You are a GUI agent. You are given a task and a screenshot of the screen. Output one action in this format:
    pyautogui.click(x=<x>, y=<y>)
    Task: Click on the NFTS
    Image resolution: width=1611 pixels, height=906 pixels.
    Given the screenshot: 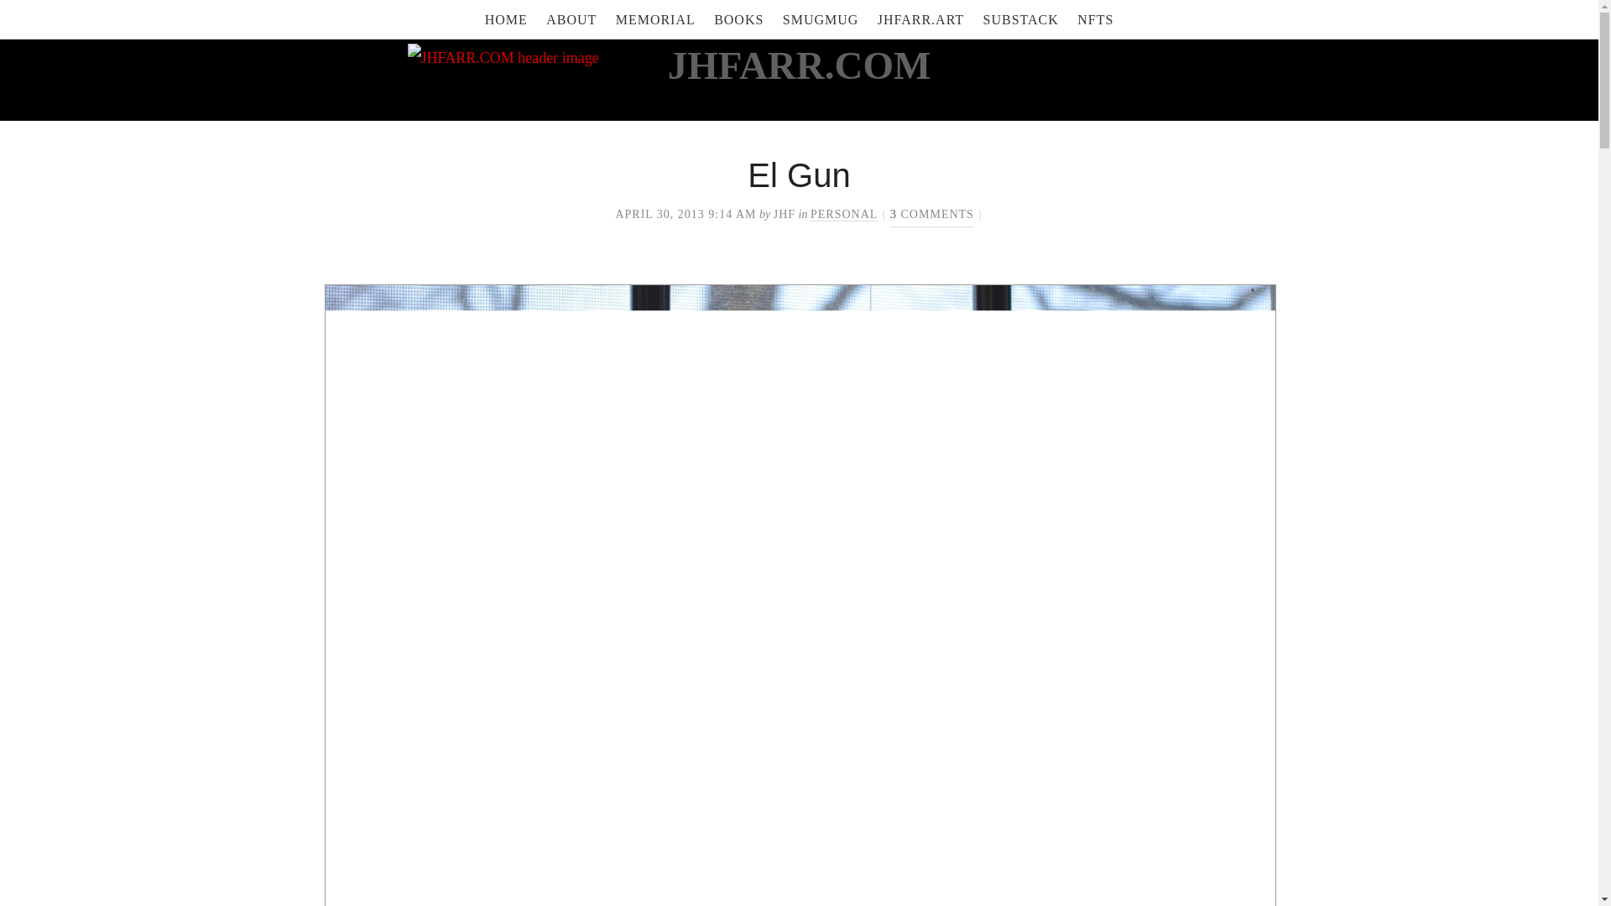 What is the action you would take?
    pyautogui.click(x=1095, y=20)
    